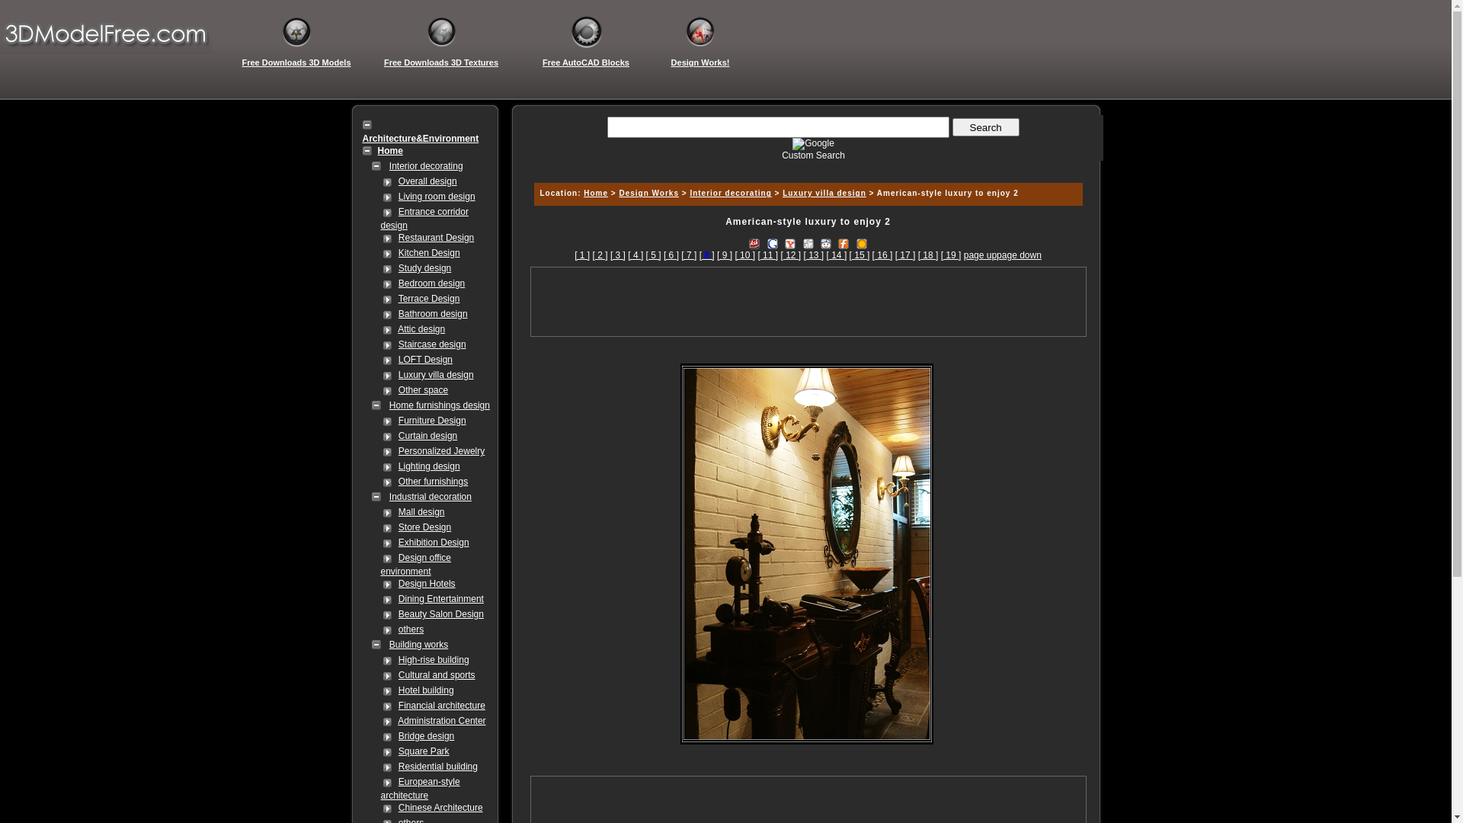  Describe the element at coordinates (424, 751) in the screenshot. I see `Square Park` at that location.